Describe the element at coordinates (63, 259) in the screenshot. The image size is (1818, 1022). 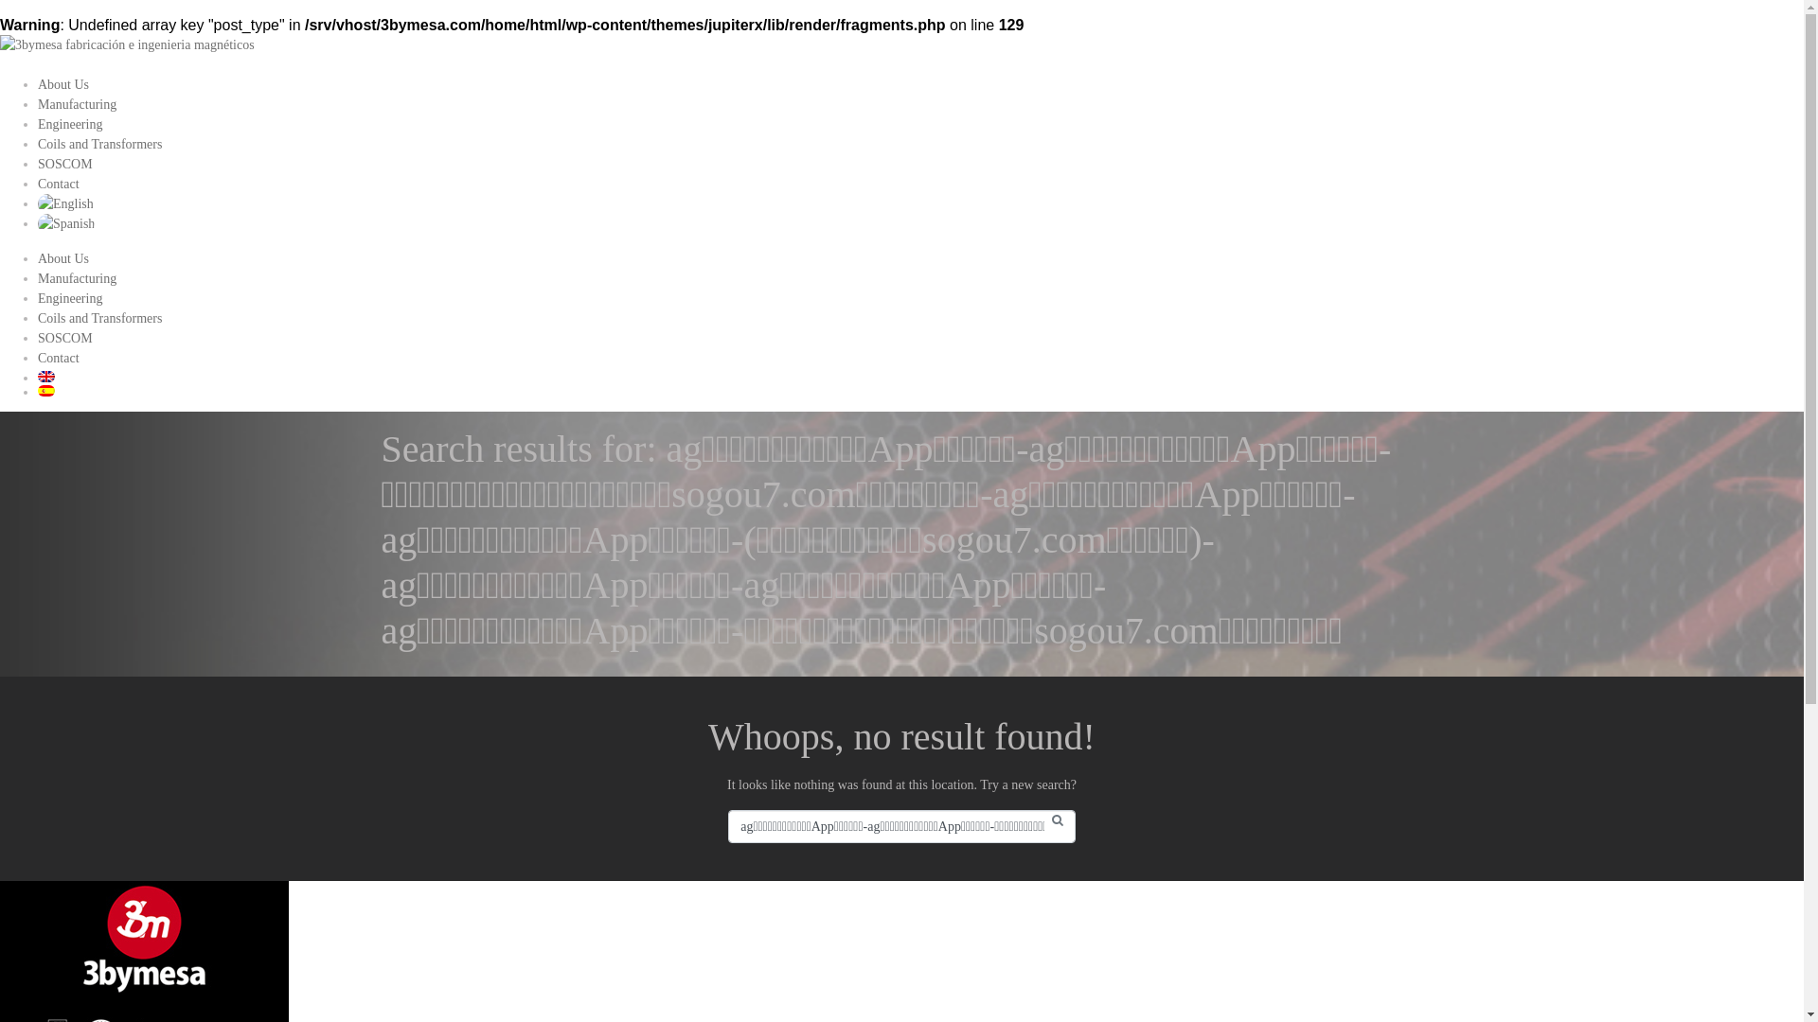
I see `About Us` at that location.